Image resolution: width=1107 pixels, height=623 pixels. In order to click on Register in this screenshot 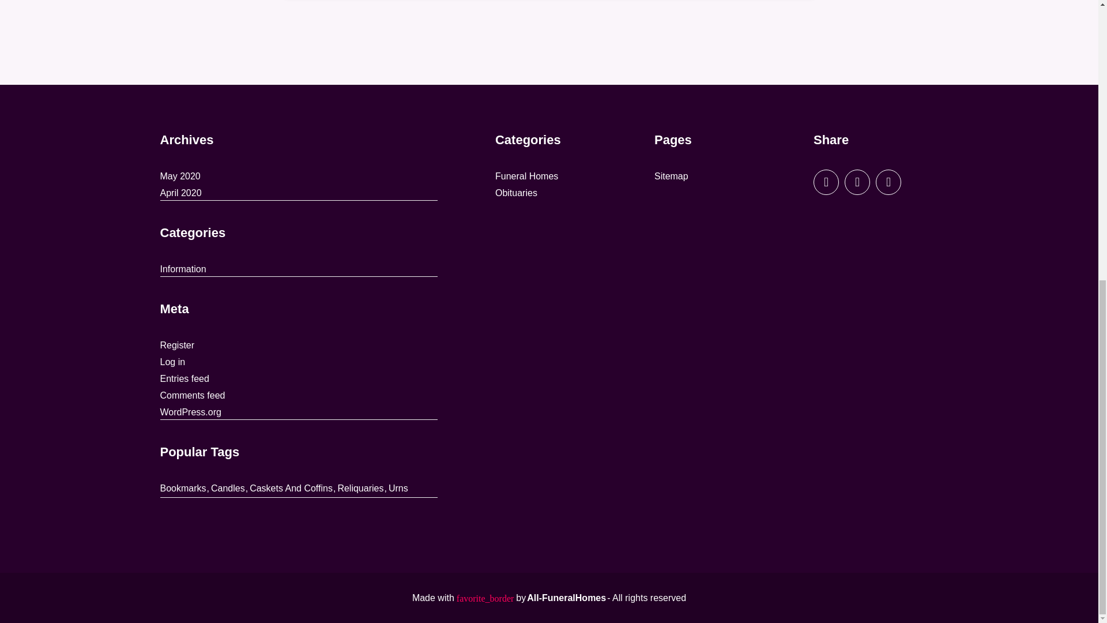, I will do `click(178, 346)`.